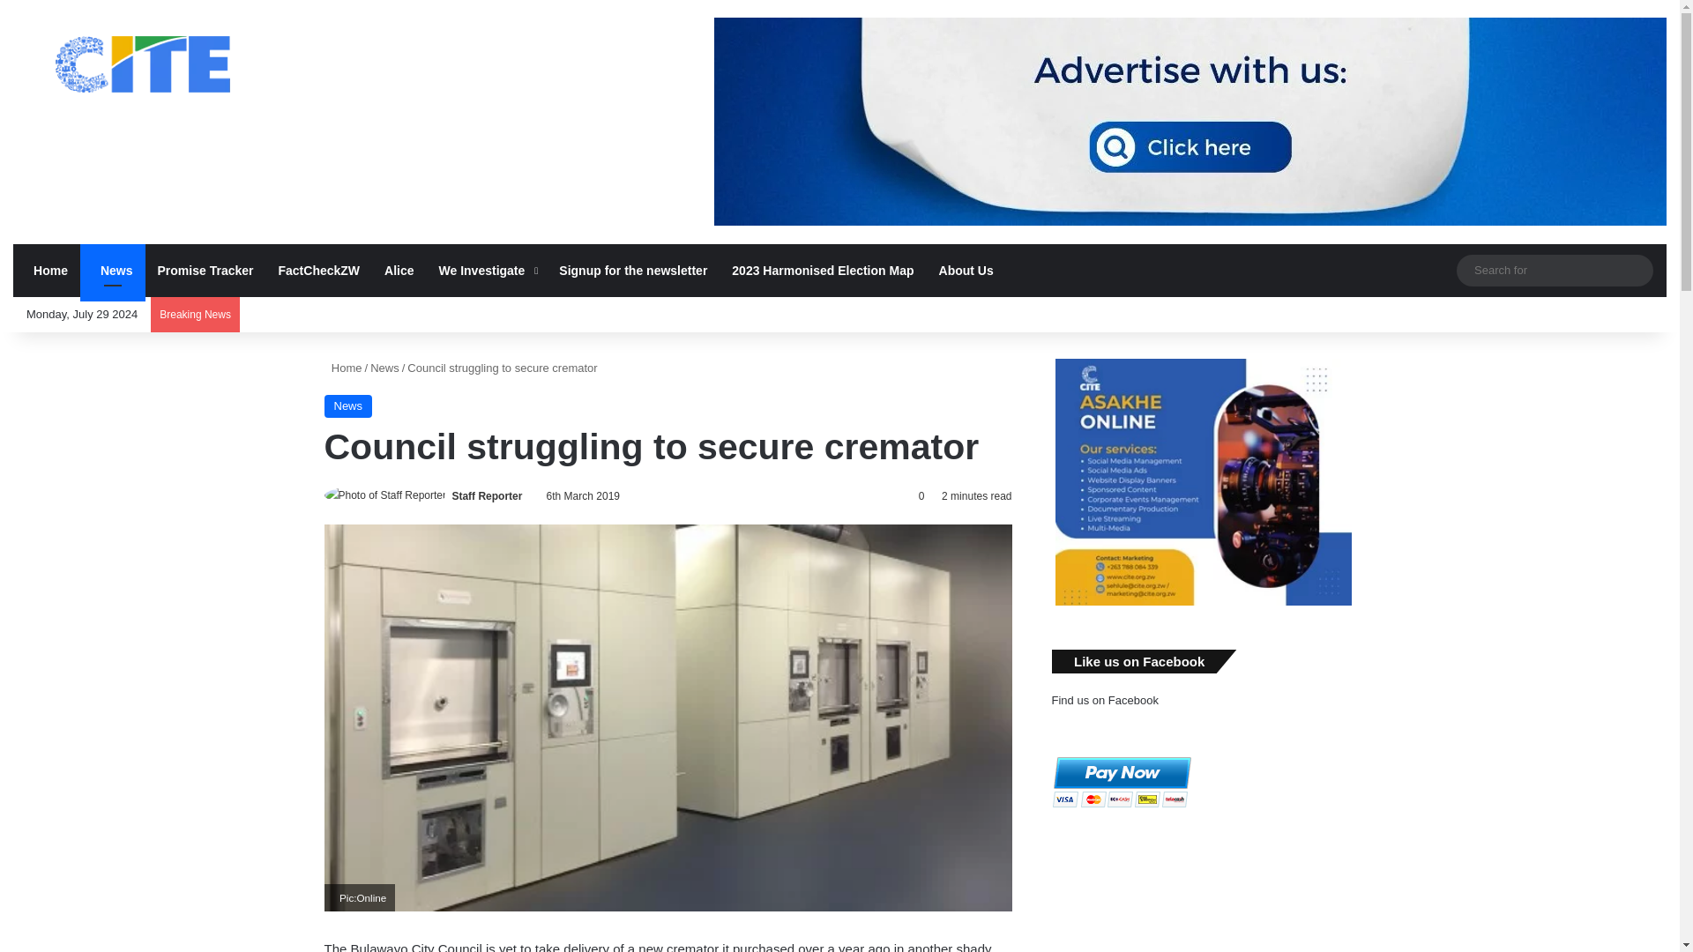  I want to click on We Investigate, so click(487, 270).